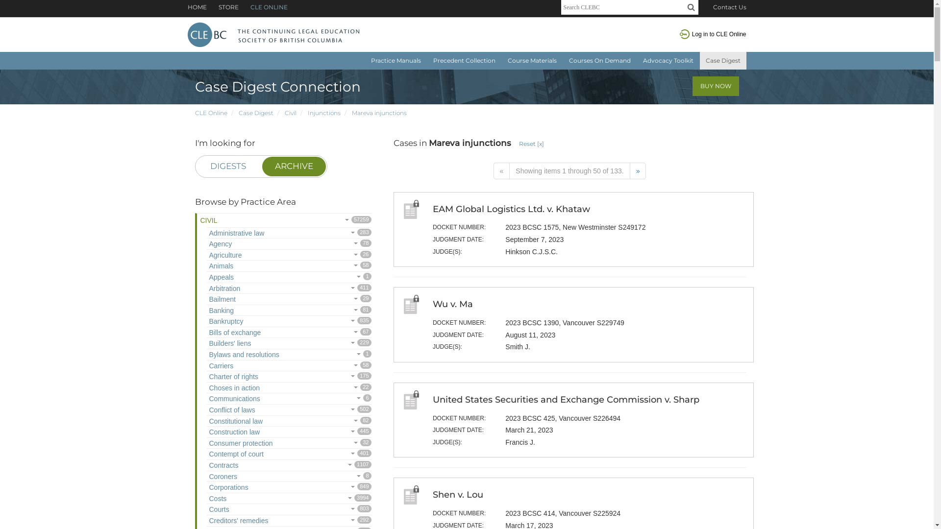 The image size is (941, 529). What do you see at coordinates (273, 445) in the screenshot?
I see `32` at bounding box center [273, 445].